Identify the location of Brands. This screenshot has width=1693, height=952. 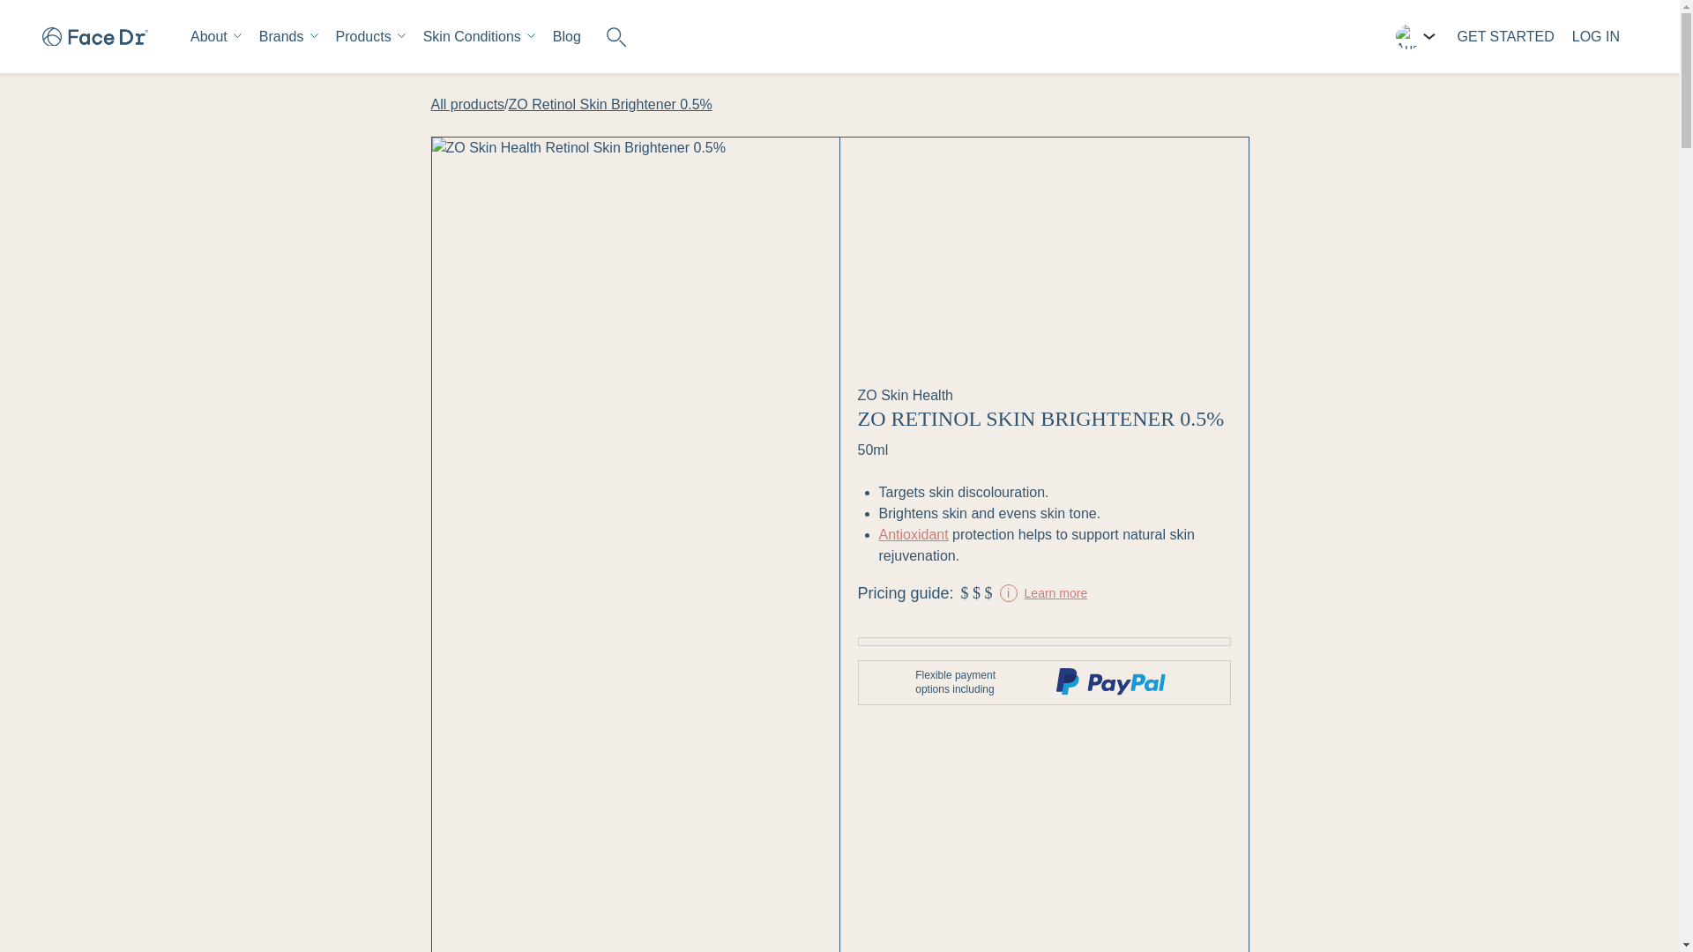
(287, 37).